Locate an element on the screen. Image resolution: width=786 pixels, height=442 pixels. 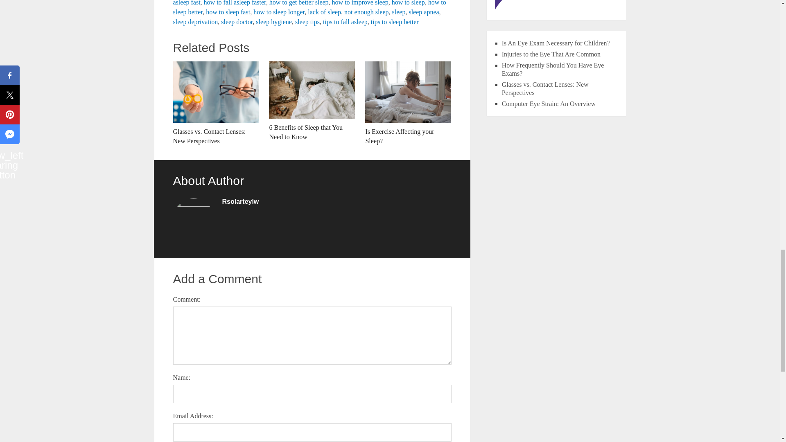
how to sleep better is located at coordinates (309, 7).